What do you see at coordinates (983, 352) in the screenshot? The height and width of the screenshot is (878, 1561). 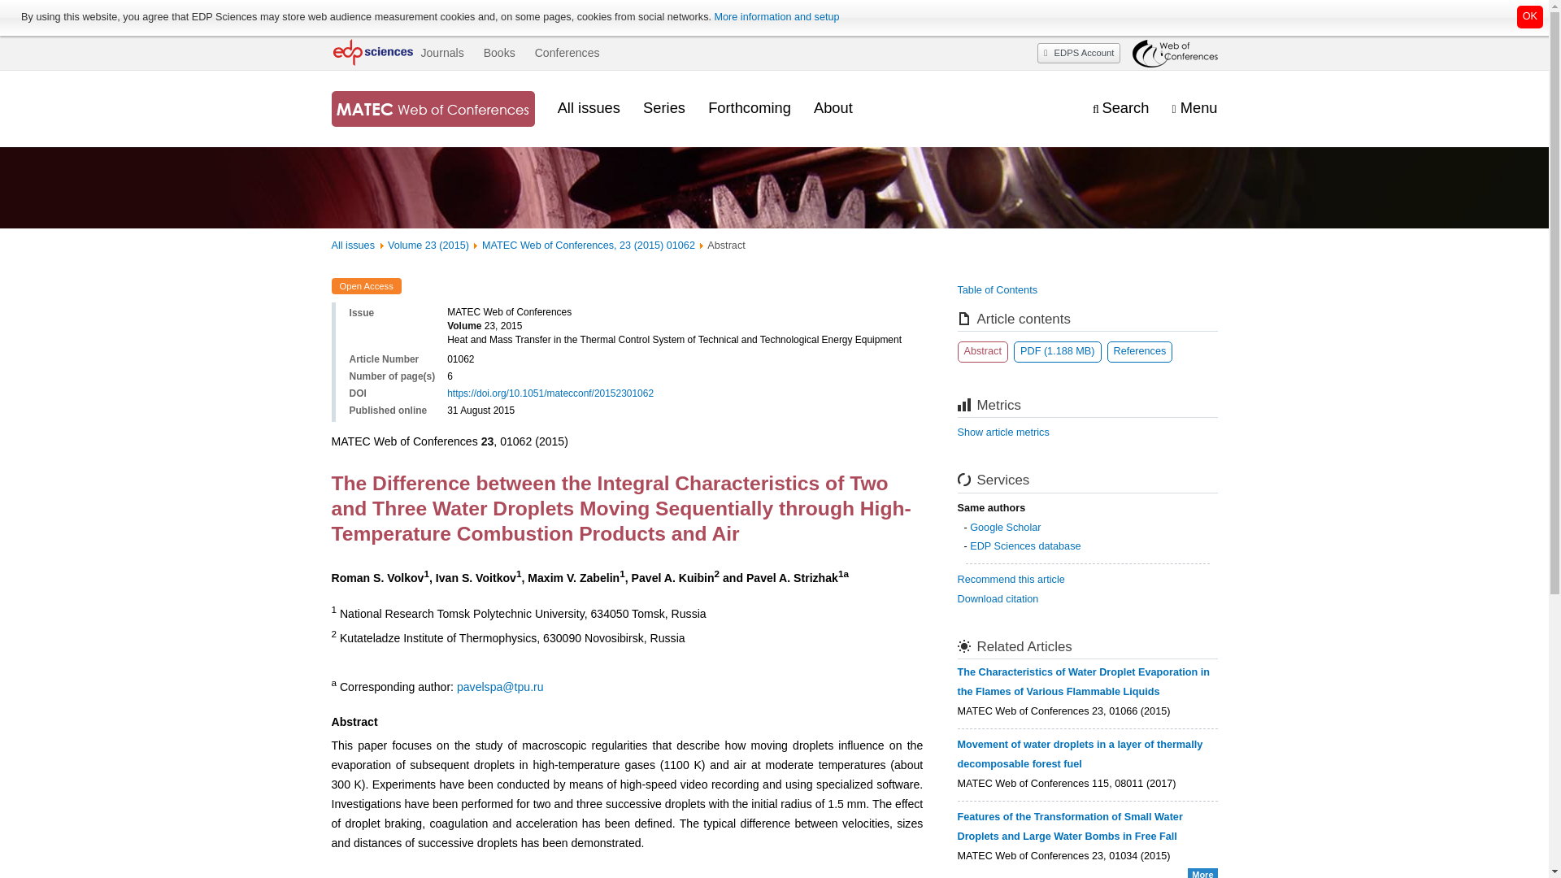 I see `Abstract` at bounding box center [983, 352].